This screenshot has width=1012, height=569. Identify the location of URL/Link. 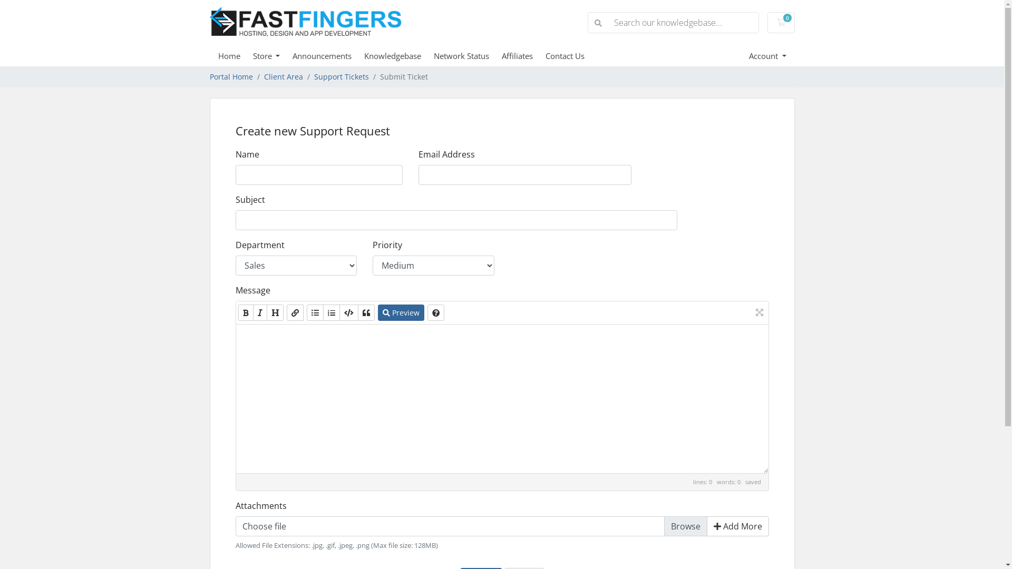
(295, 313).